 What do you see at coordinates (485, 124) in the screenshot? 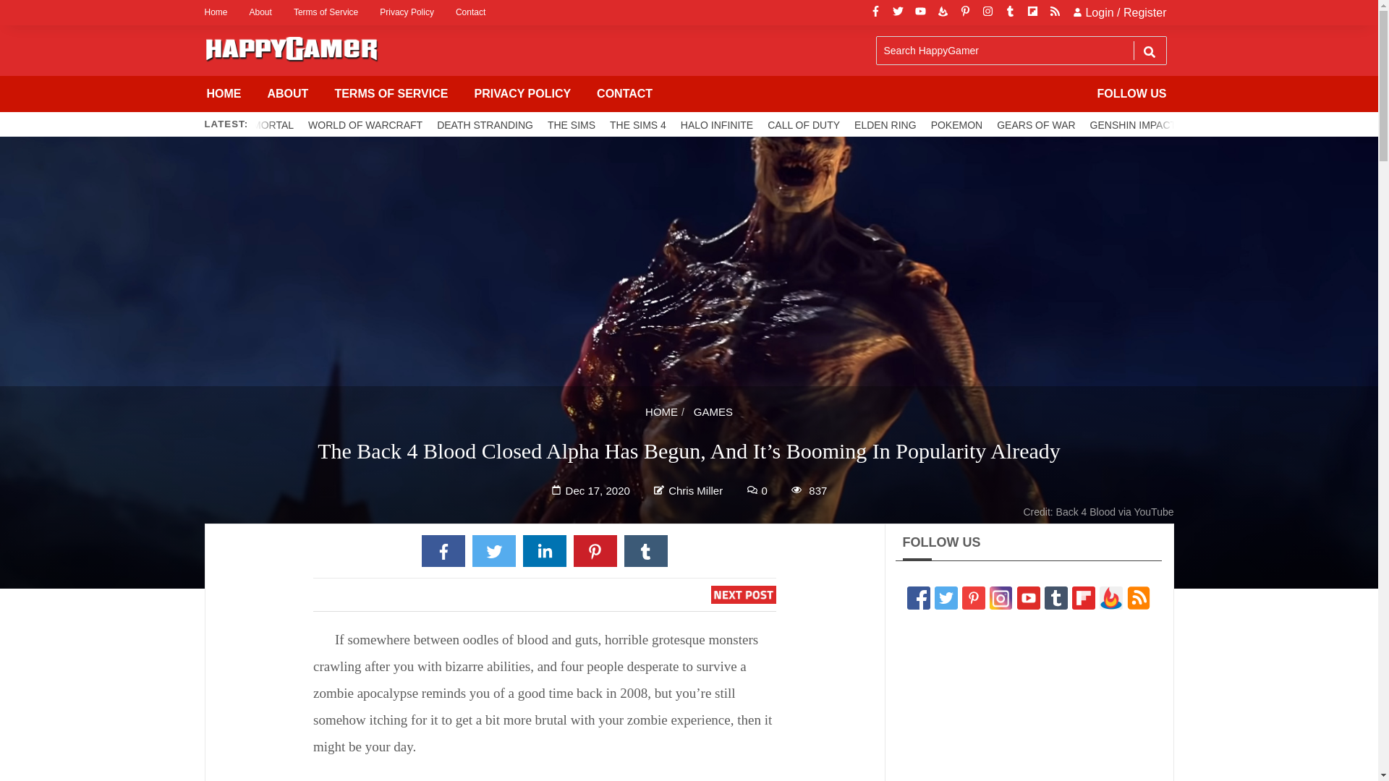
I see `DEATH STRANDING` at bounding box center [485, 124].